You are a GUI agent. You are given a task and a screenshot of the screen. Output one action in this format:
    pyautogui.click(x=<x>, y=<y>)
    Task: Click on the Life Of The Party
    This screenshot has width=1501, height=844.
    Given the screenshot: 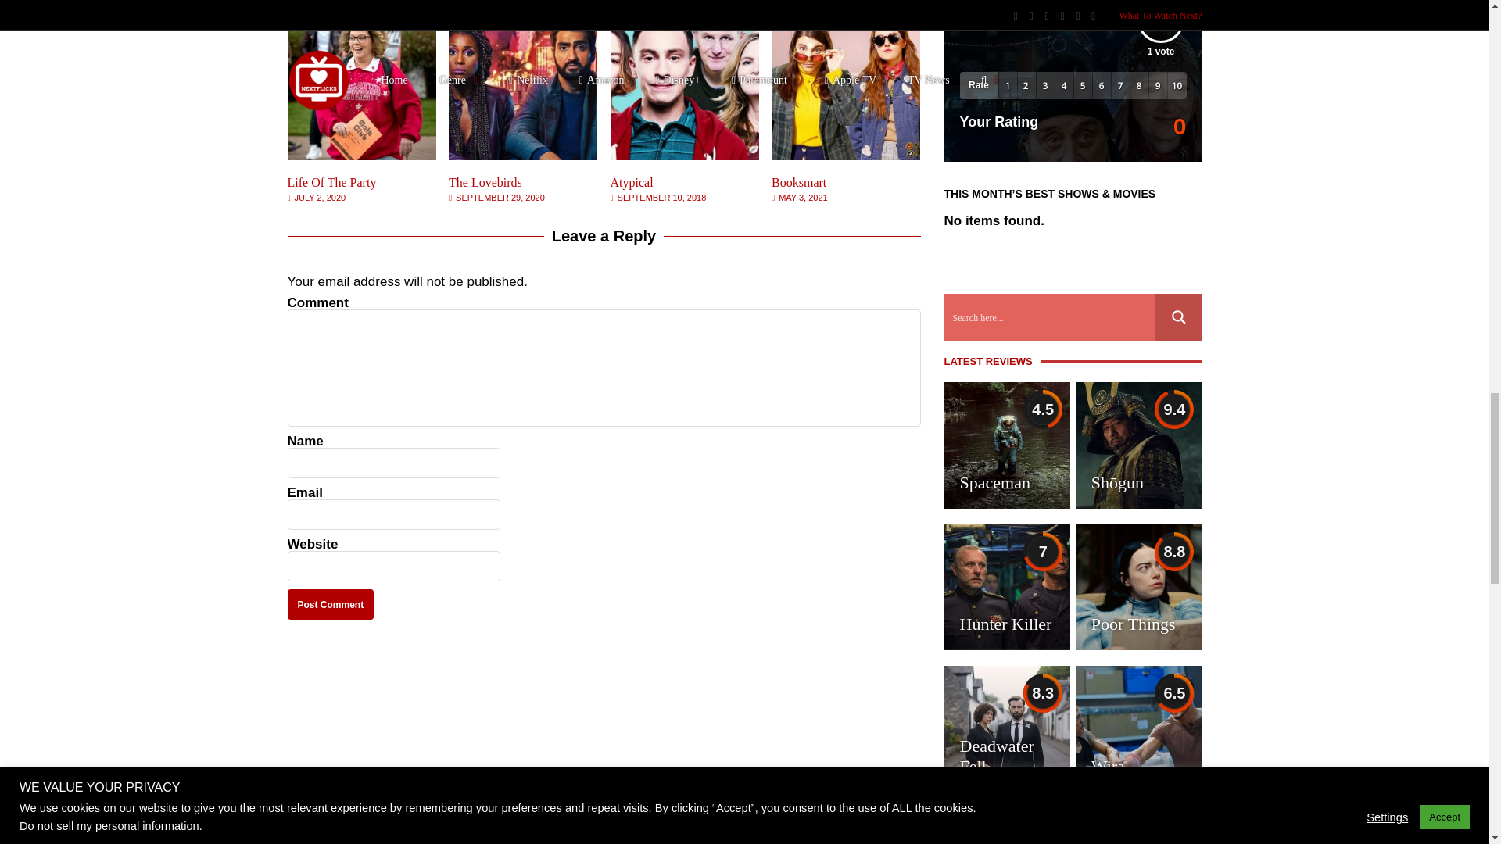 What is the action you would take?
    pyautogui.click(x=331, y=181)
    